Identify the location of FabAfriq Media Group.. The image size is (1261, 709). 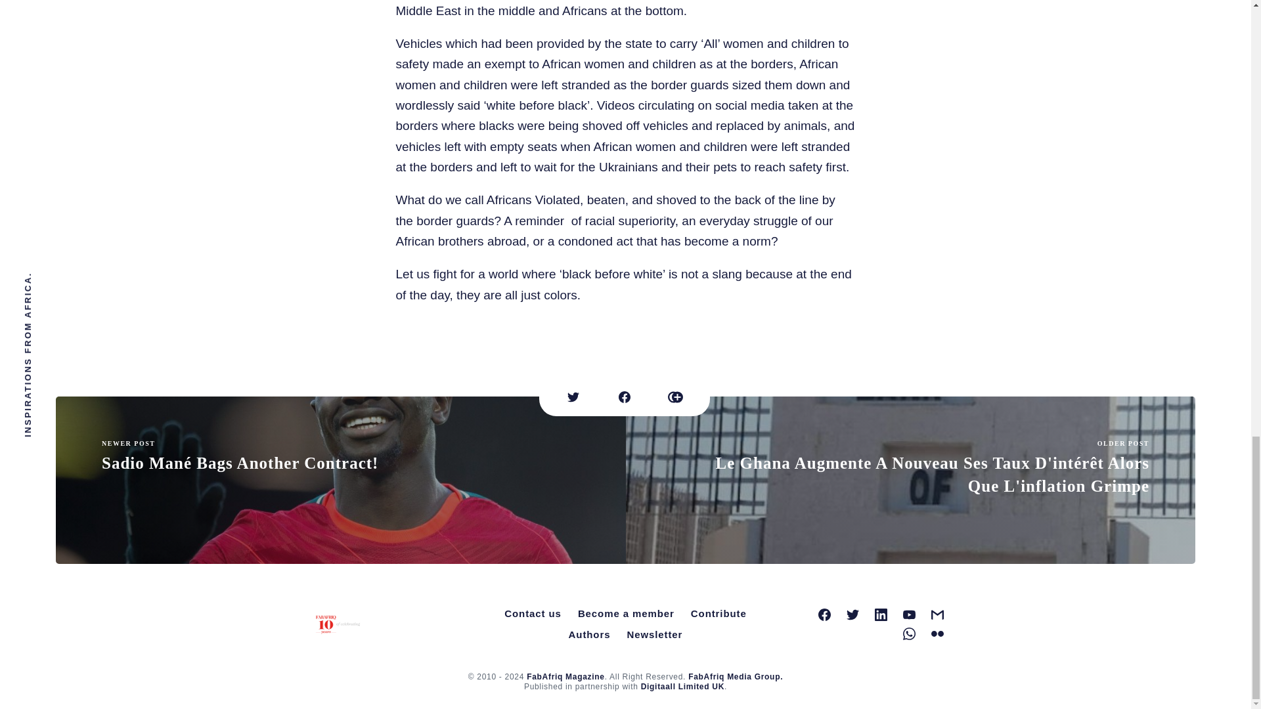
(736, 676).